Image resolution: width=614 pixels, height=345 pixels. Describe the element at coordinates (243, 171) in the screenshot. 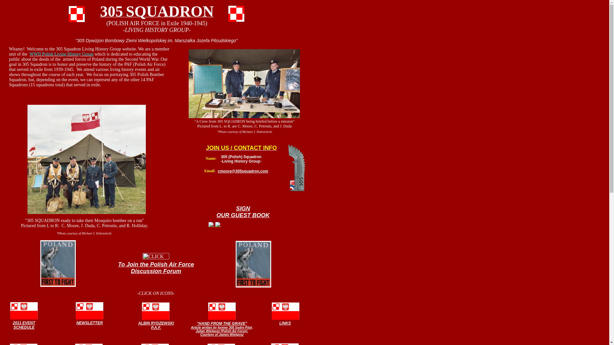

I see `cmoore@305squadron.com` at that location.